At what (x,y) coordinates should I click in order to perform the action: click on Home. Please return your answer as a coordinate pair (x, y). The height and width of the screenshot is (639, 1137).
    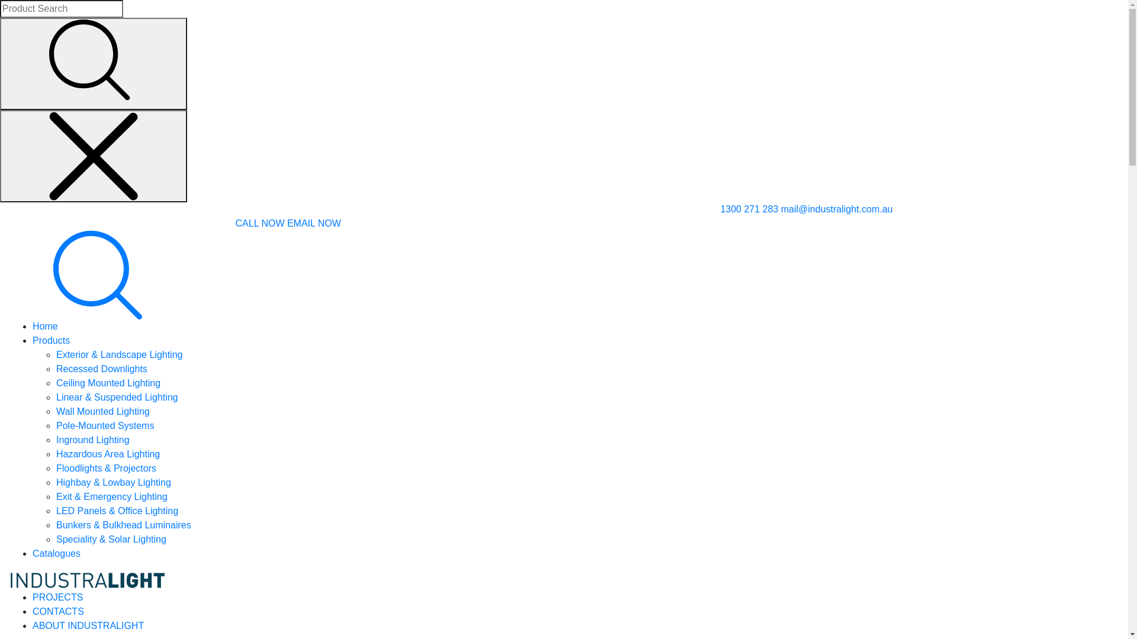
    Looking at the image, I should click on (45, 327).